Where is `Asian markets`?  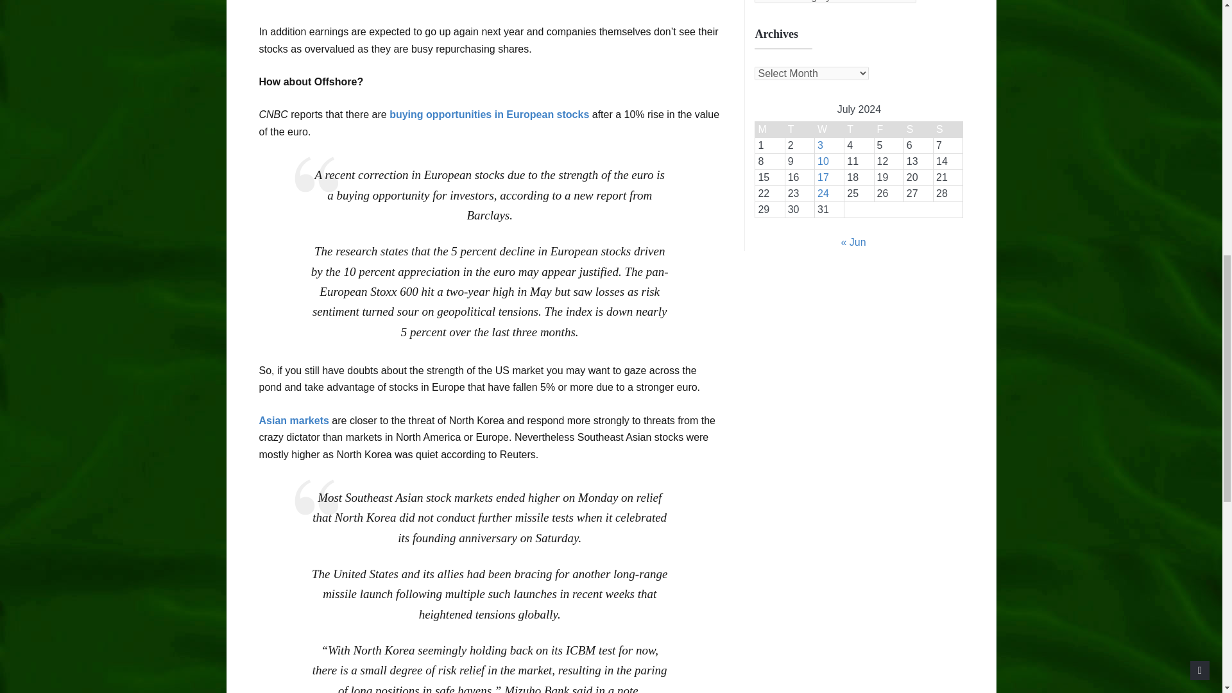
Asian markets is located at coordinates (294, 420).